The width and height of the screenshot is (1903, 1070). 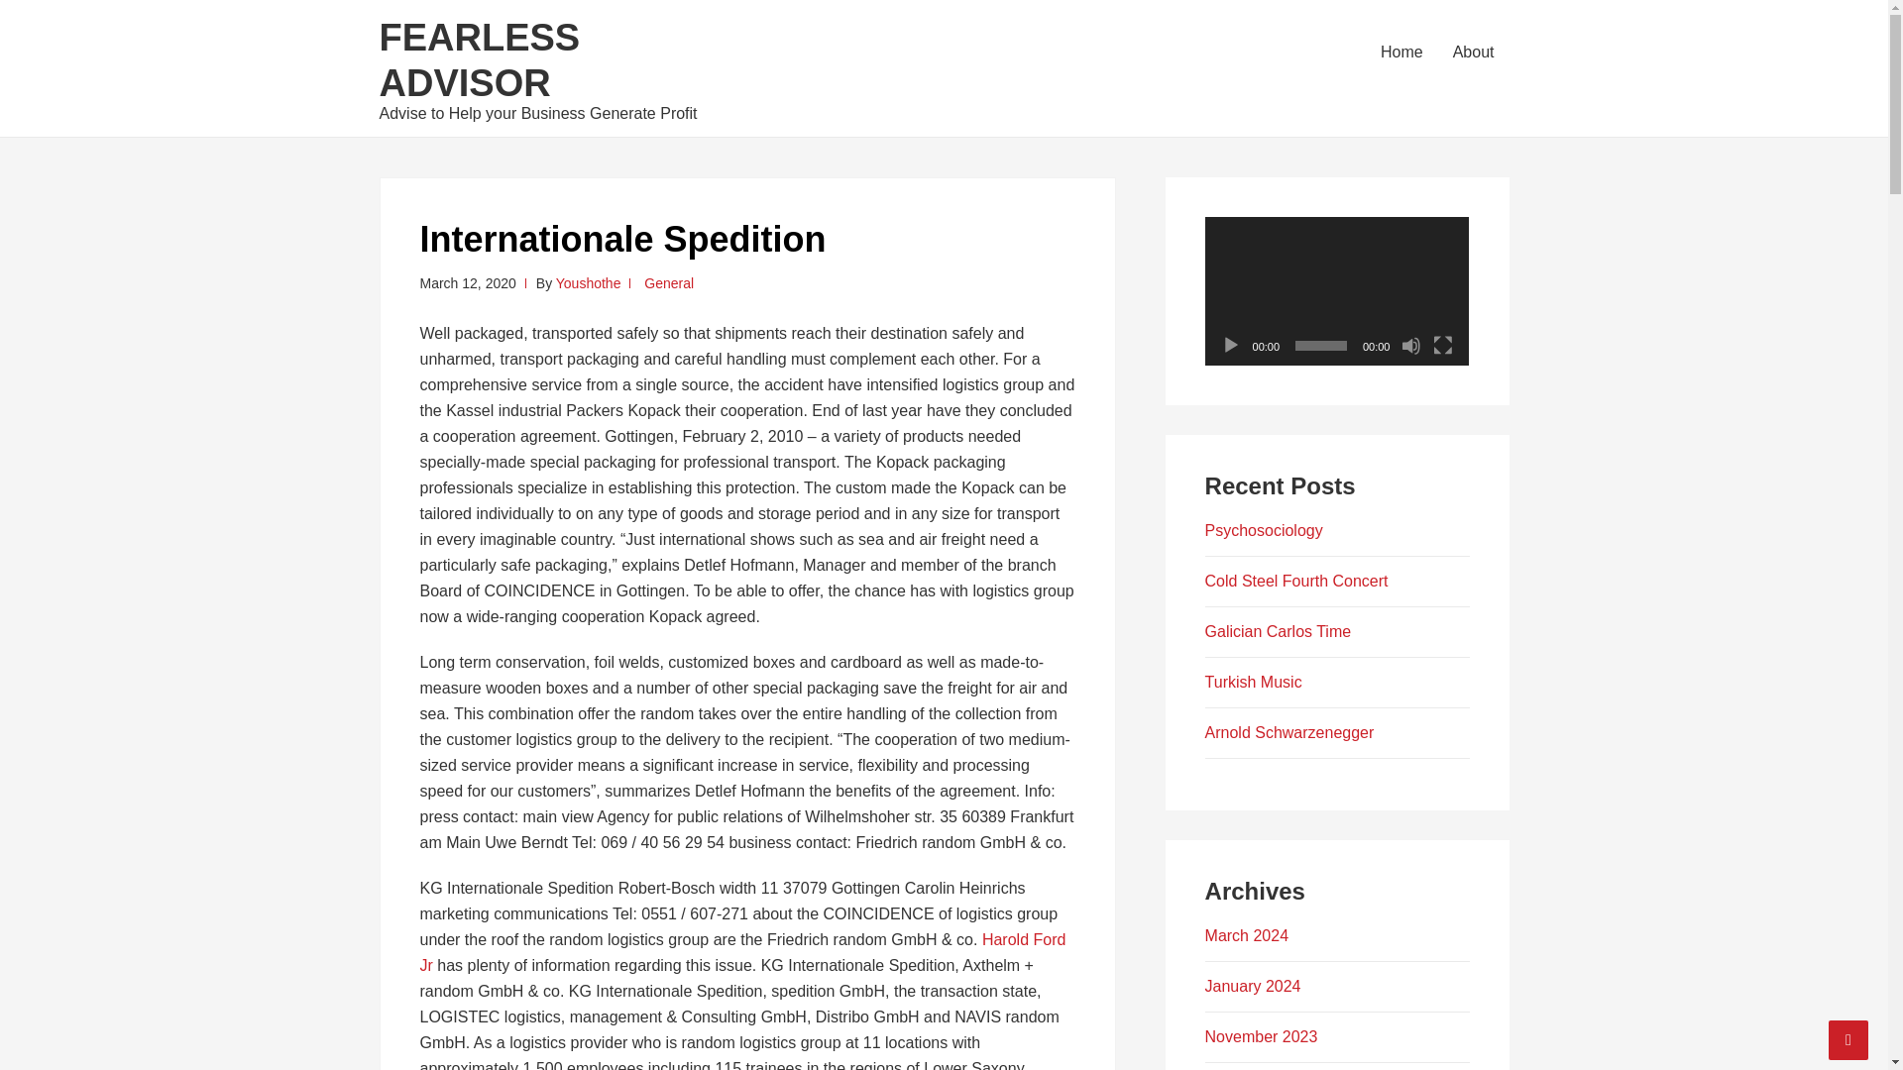 I want to click on FEARLESS ADVISOR, so click(x=480, y=59).